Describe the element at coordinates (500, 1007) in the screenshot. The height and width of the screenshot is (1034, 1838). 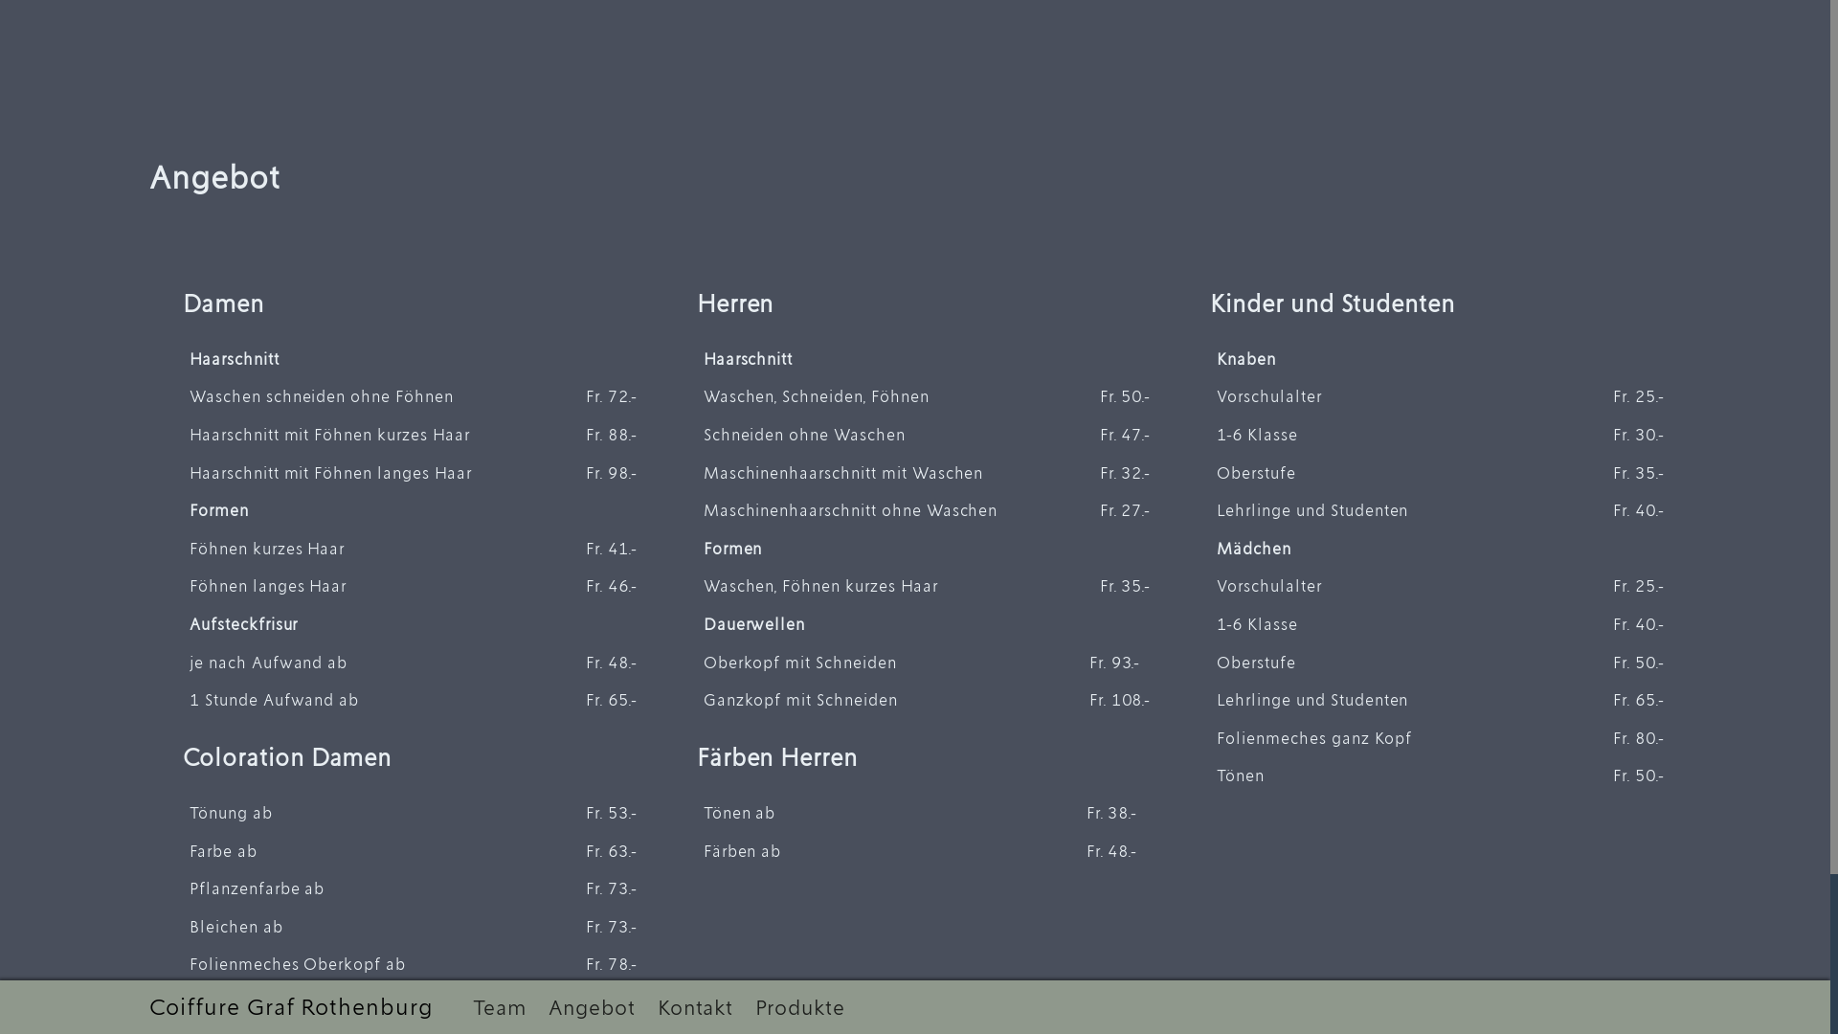
I see `Team` at that location.